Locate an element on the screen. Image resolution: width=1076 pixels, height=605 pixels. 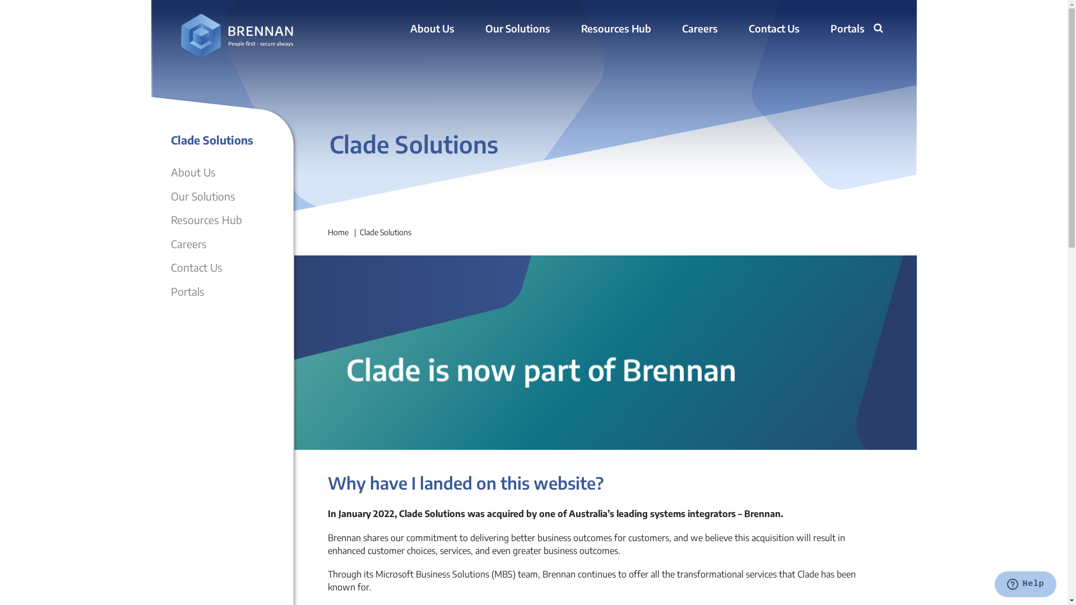
Search is located at coordinates (880, 30).